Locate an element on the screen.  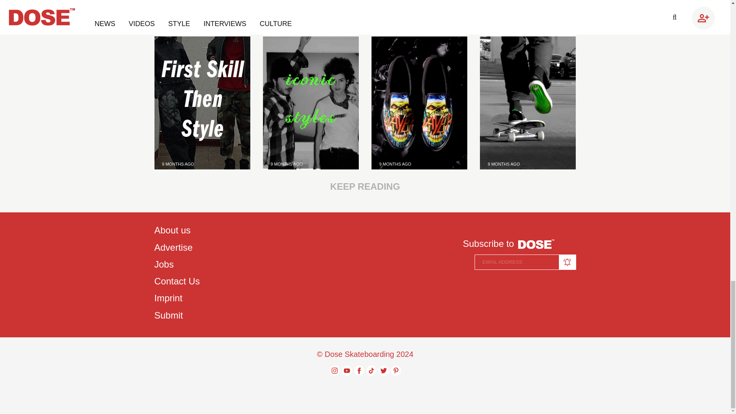
Iconic Moments in Skateboarding Fashion is located at coordinates (310, 5).